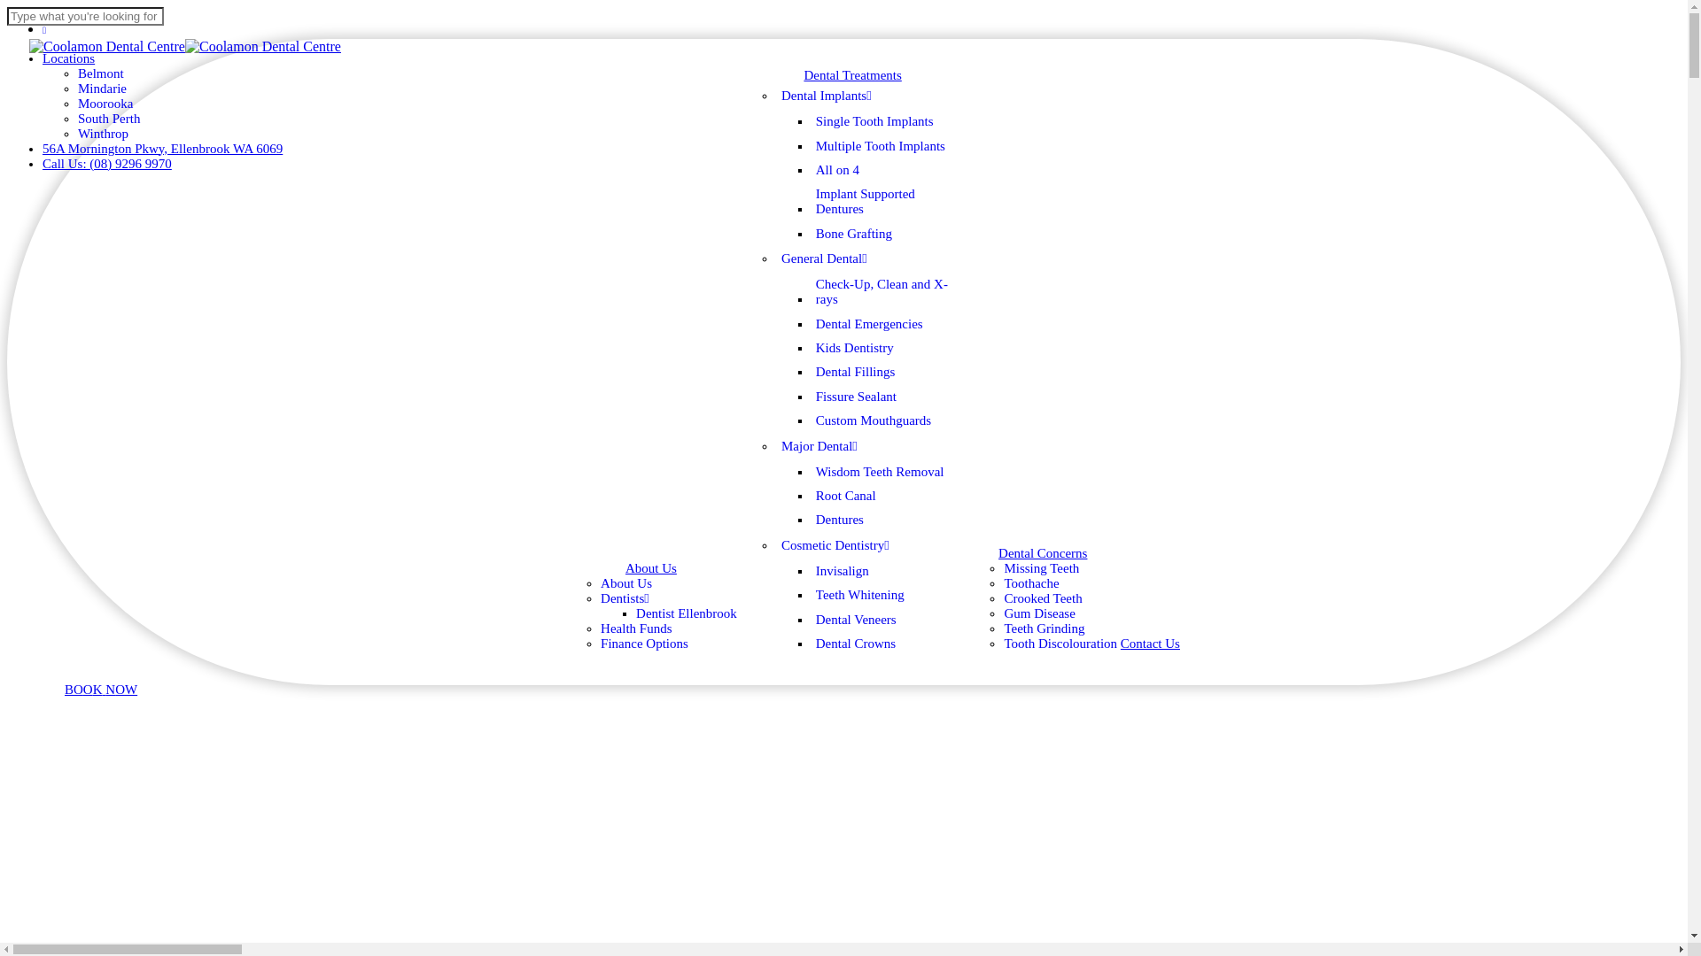 Image resolution: width=1701 pixels, height=956 pixels. What do you see at coordinates (856, 372) in the screenshot?
I see `Dental Fillings` at bounding box center [856, 372].